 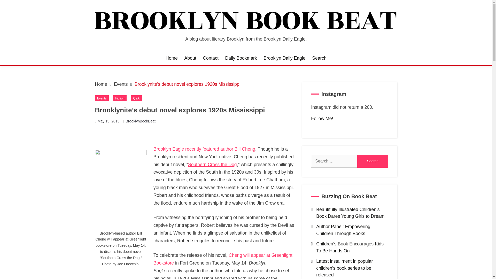 What do you see at coordinates (101, 84) in the screenshot?
I see `Home` at bounding box center [101, 84].